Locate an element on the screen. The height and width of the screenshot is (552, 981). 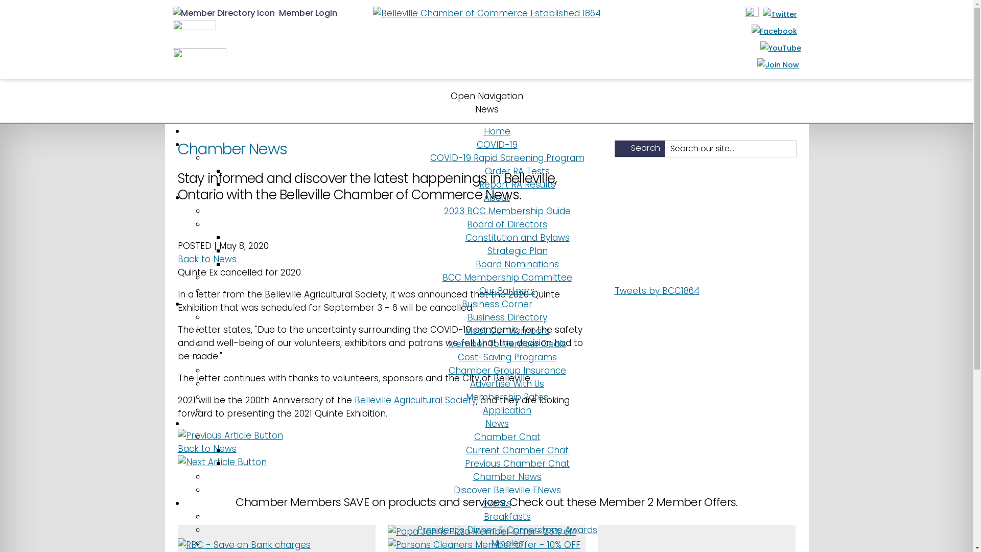
Search our site... is located at coordinates (727, 148).